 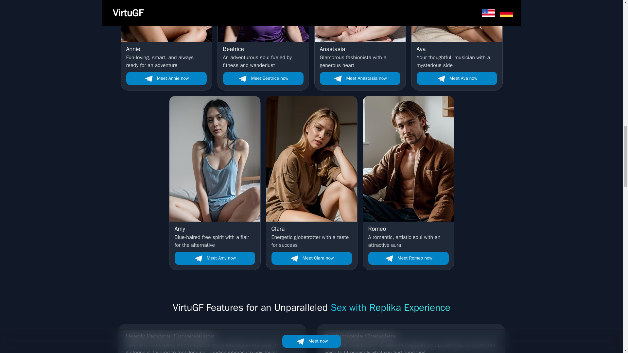 I want to click on Meet Ava now, so click(x=360, y=57).